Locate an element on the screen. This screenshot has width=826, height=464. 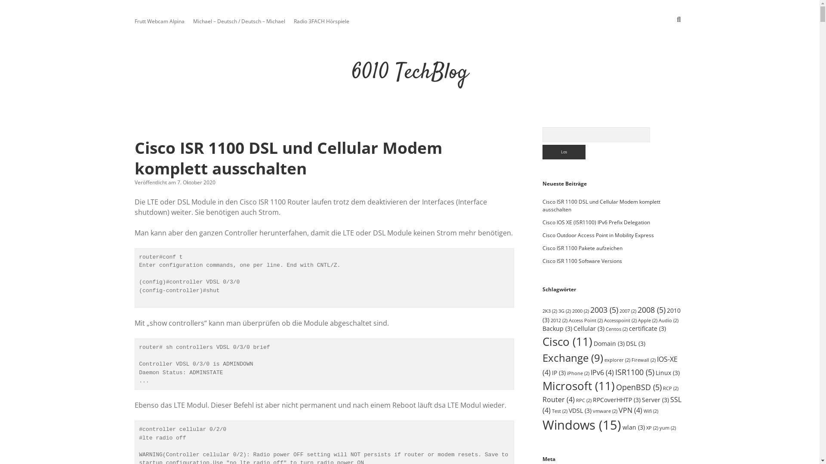
Microsoft (11) is located at coordinates (579, 386).